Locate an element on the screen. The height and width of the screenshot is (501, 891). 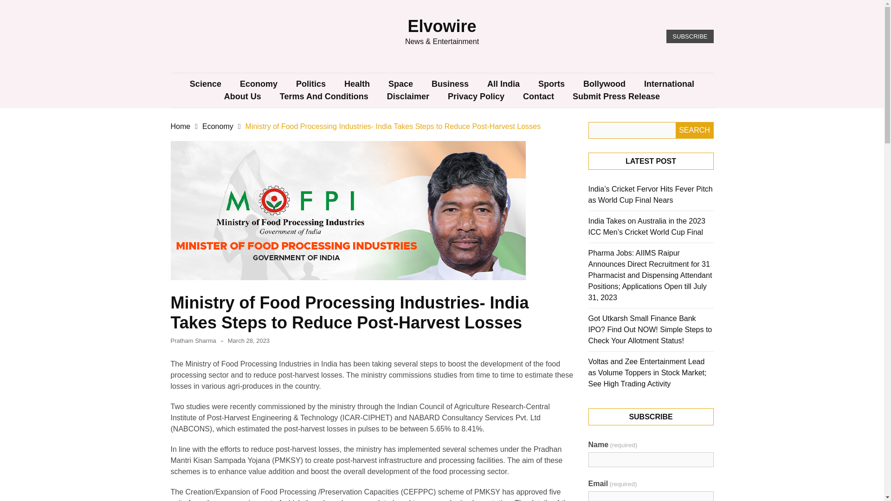
Economy is located at coordinates (218, 126).